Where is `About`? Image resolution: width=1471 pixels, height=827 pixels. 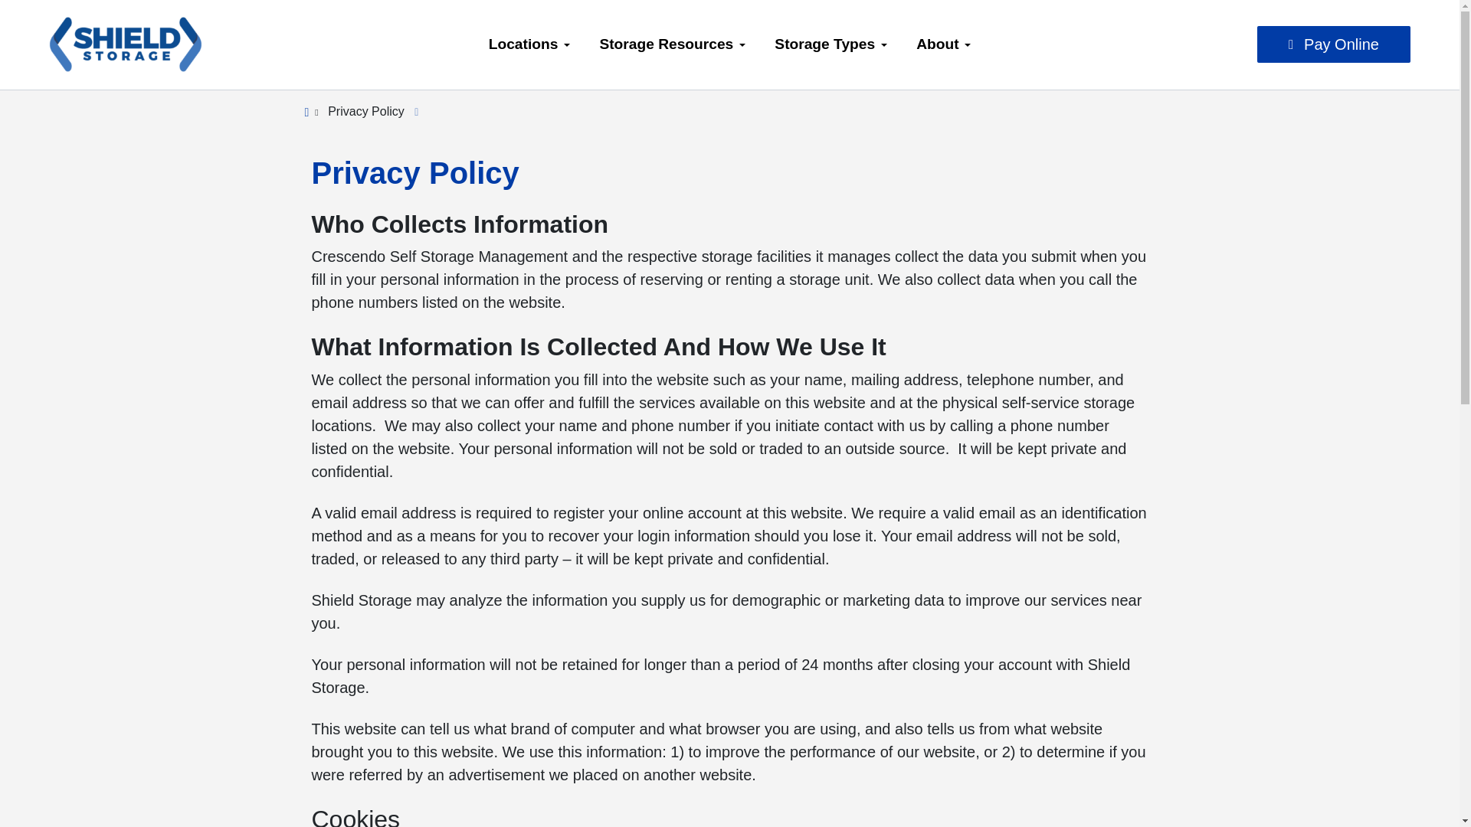
About is located at coordinates (943, 44).